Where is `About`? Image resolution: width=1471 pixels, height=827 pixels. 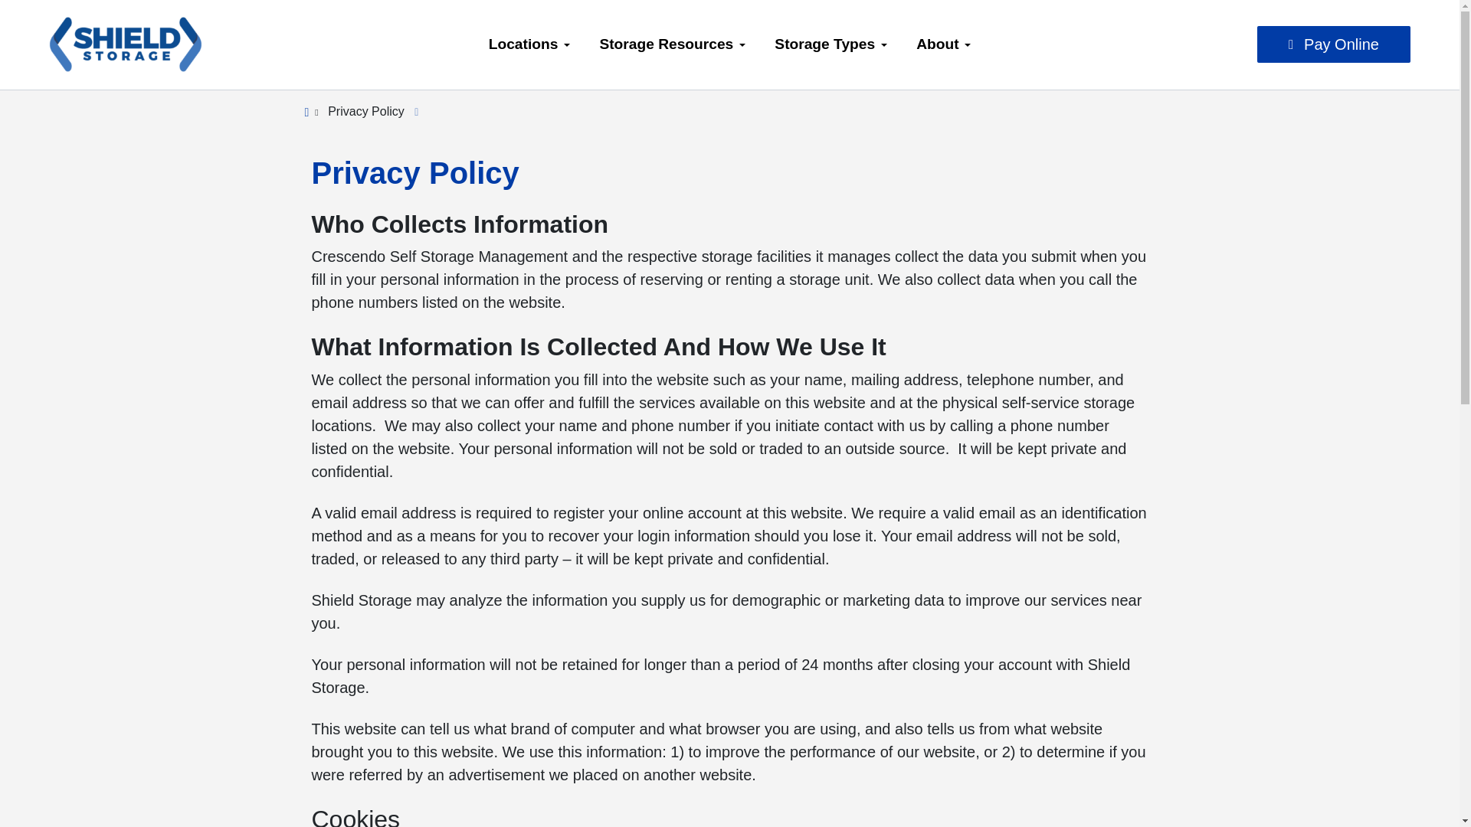
About is located at coordinates (943, 44).